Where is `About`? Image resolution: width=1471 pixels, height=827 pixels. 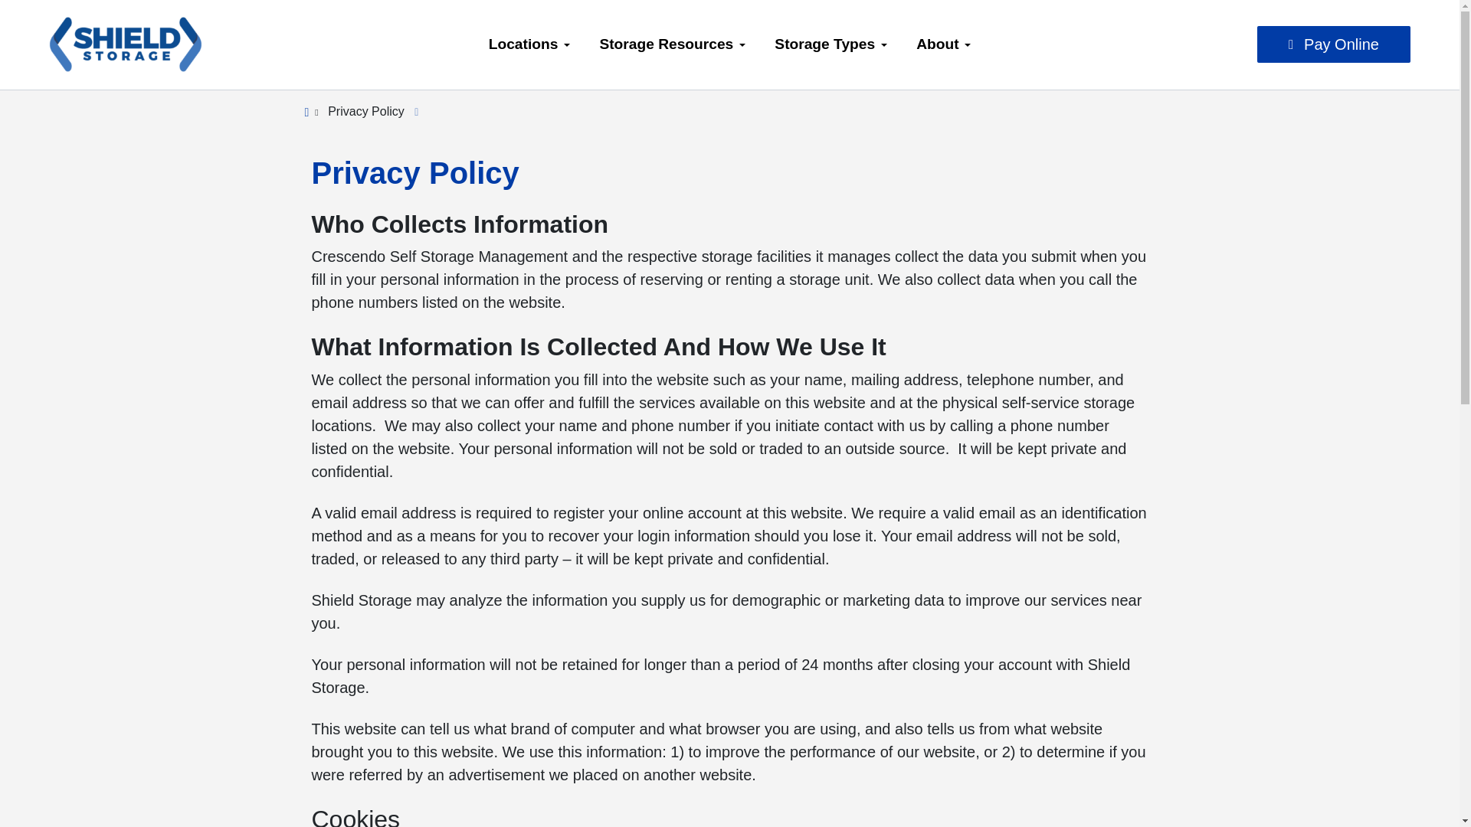
About is located at coordinates (943, 44).